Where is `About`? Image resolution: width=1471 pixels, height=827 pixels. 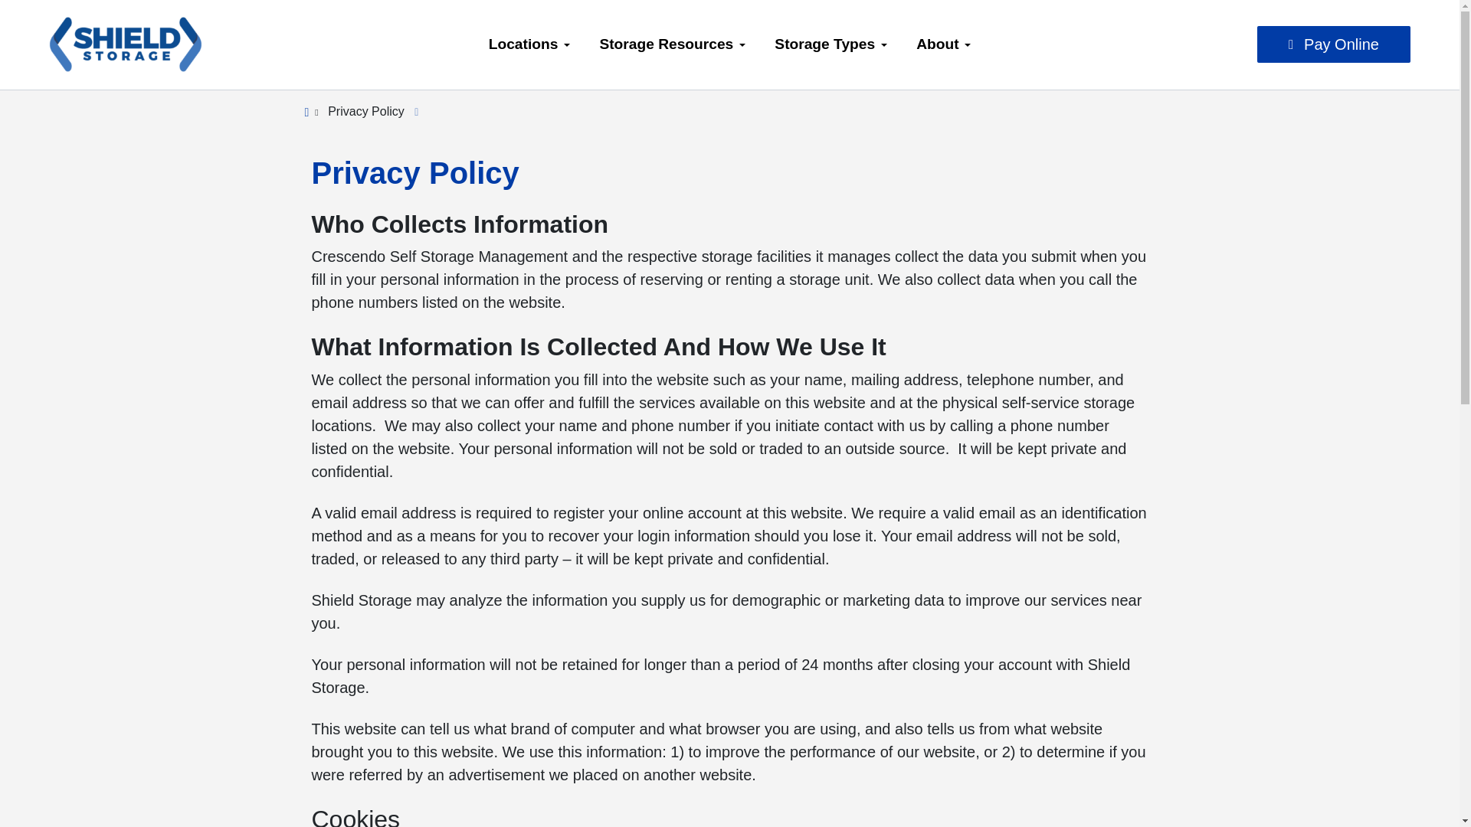
About is located at coordinates (943, 44).